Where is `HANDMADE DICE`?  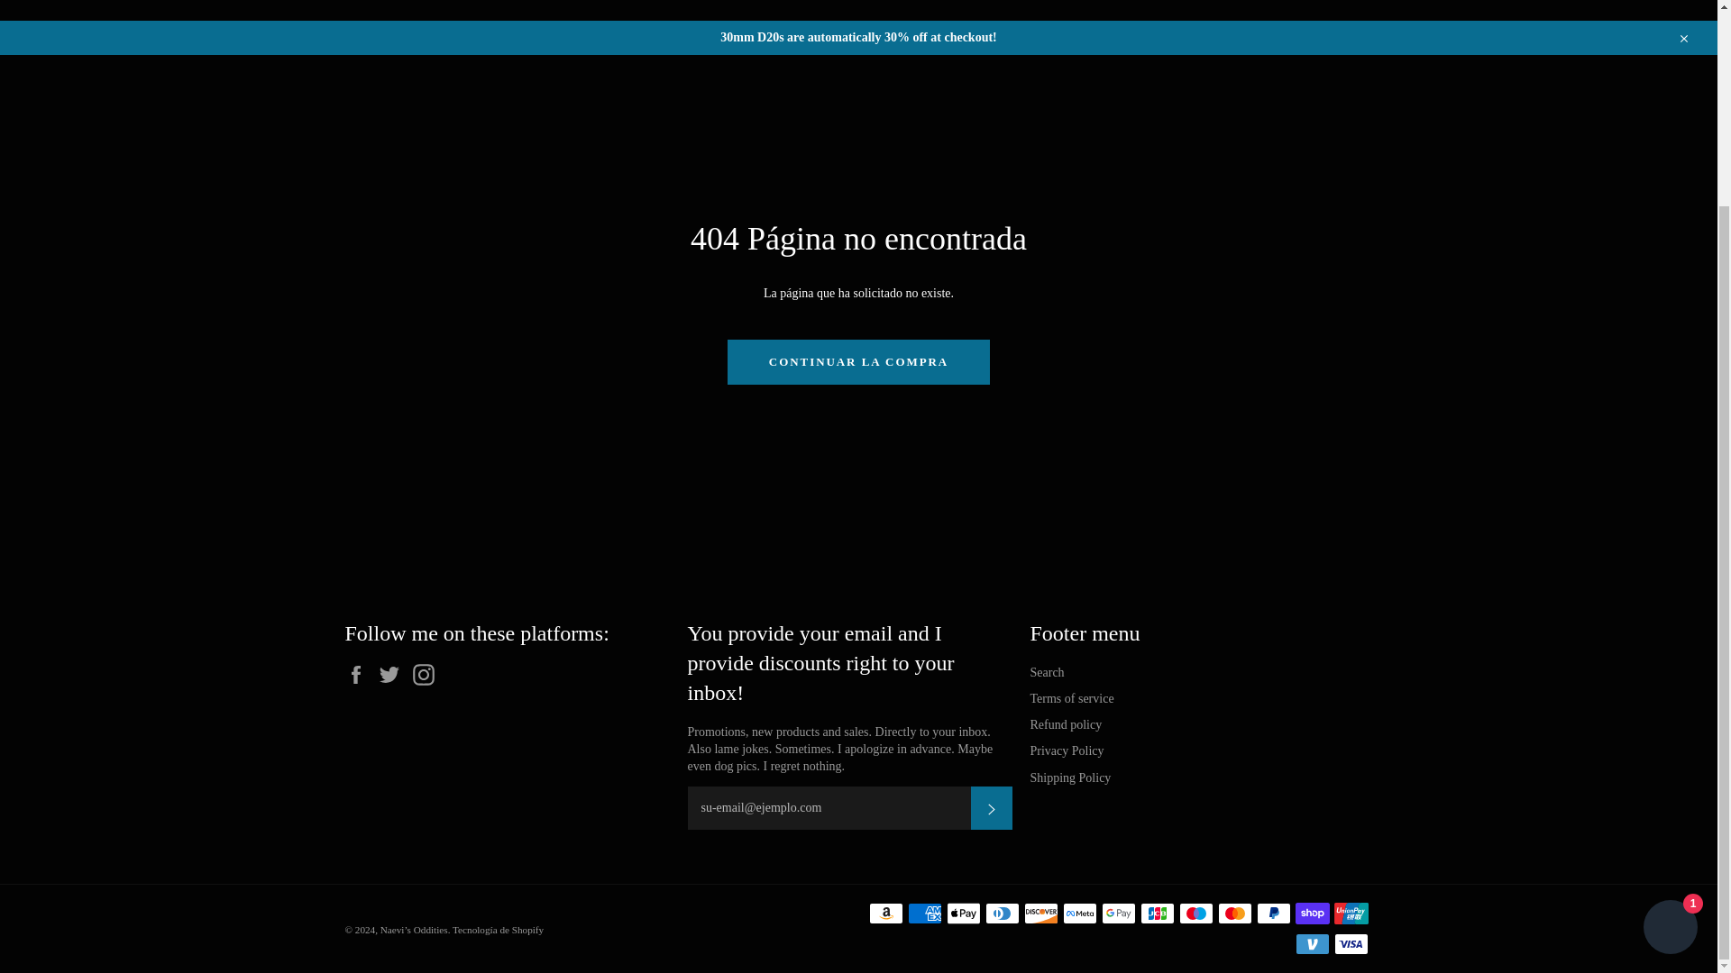
HANDMADE DICE is located at coordinates (653, 10).